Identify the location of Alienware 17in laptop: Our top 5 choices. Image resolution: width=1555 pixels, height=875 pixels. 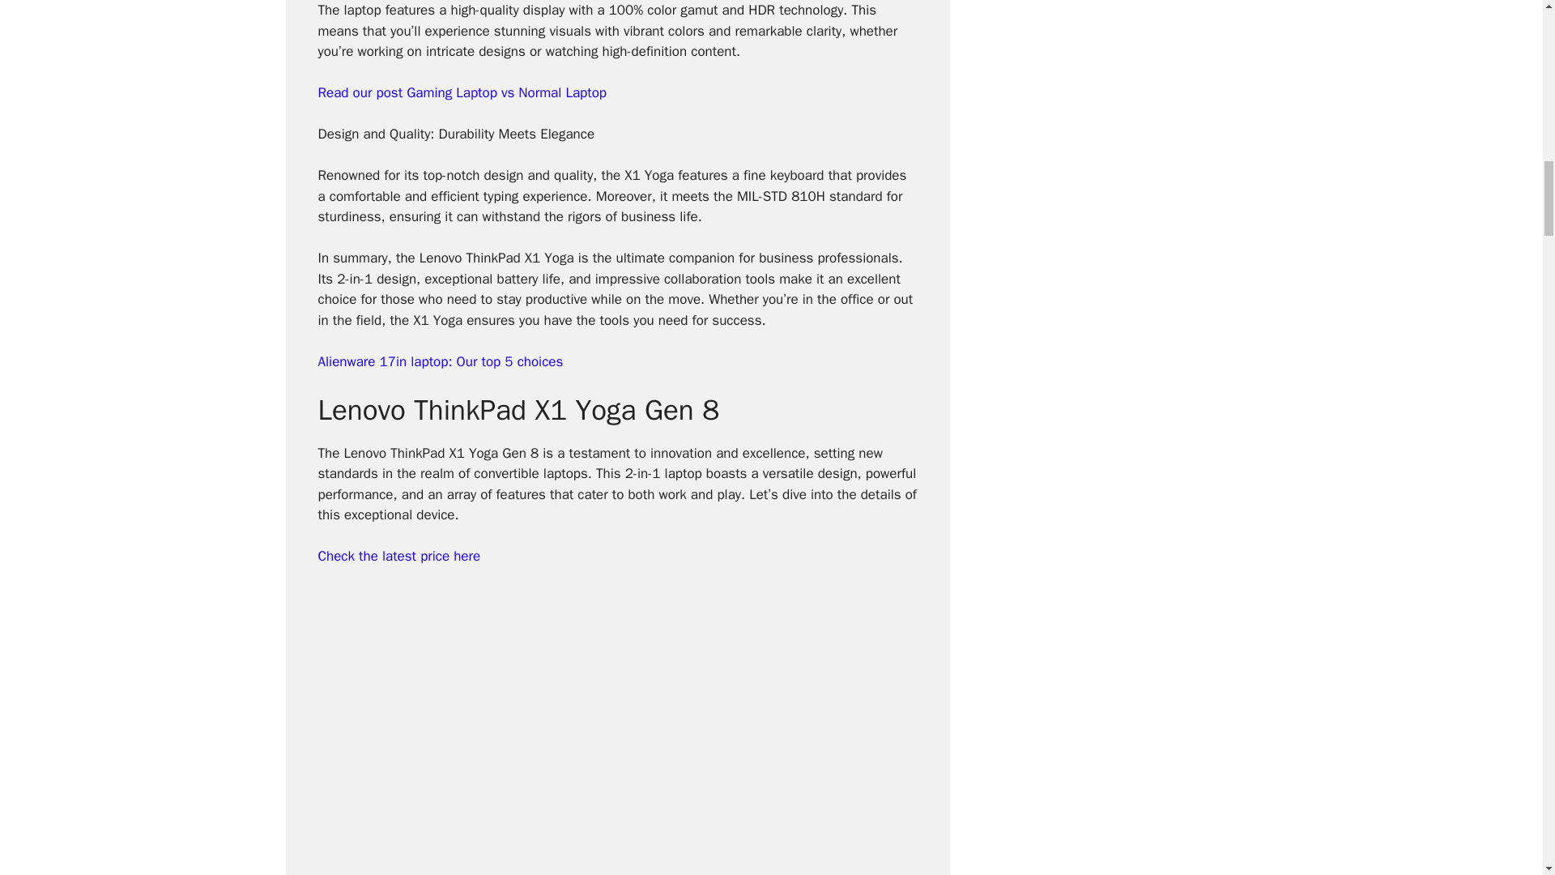
(440, 361).